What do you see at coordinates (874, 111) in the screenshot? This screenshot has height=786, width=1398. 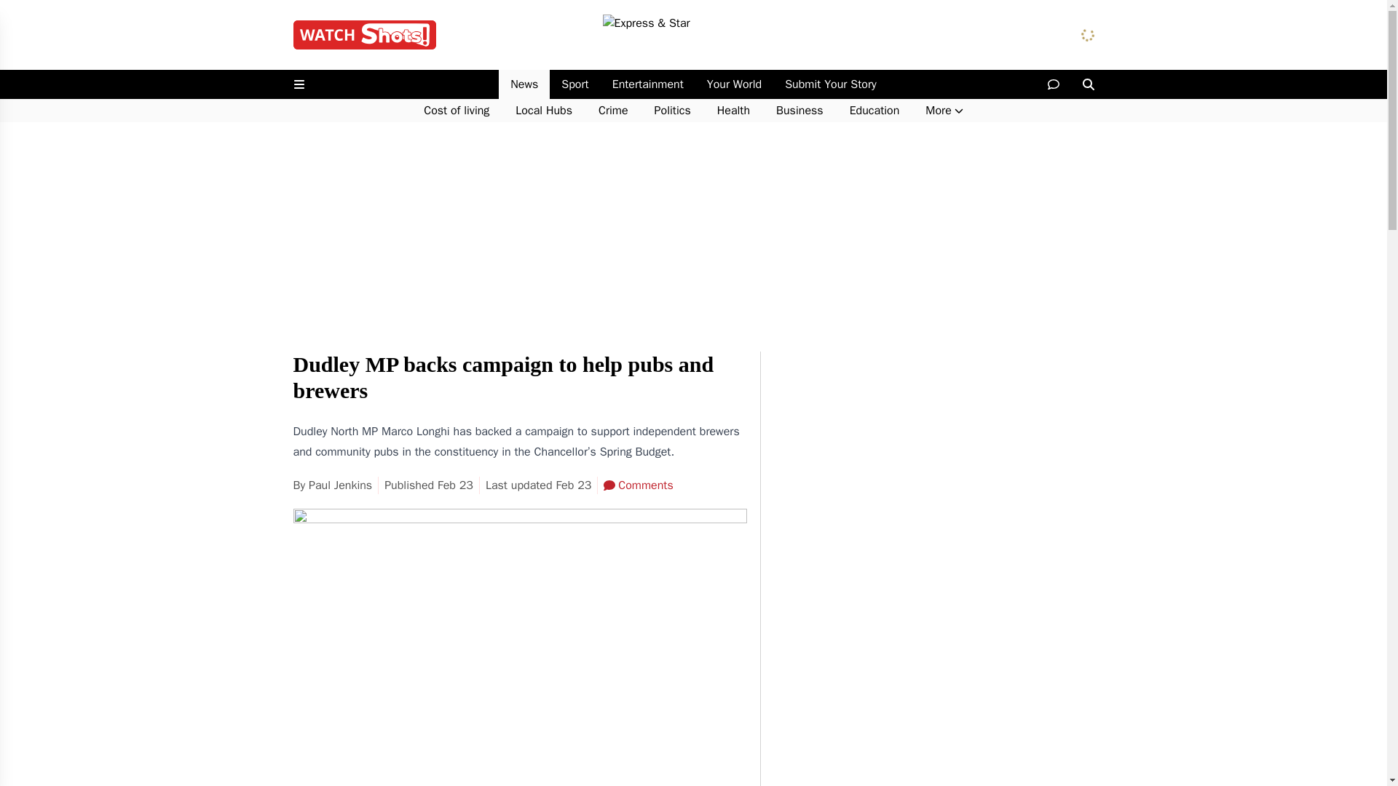 I see `Education` at bounding box center [874, 111].